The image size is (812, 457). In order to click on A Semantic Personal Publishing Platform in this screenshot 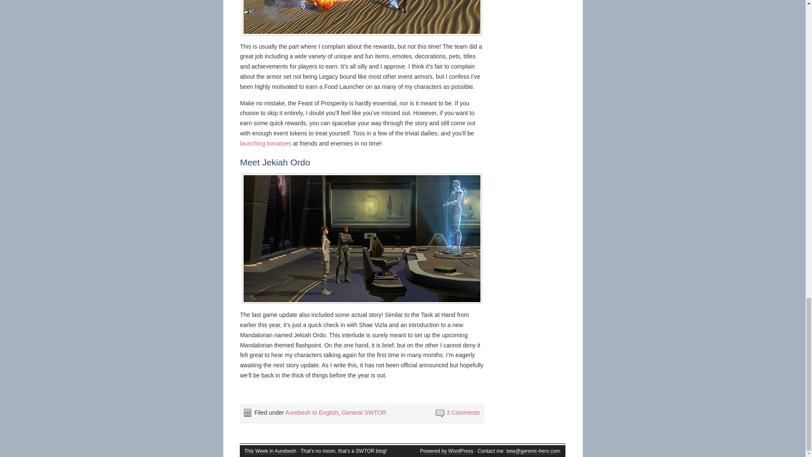, I will do `click(447, 451)`.